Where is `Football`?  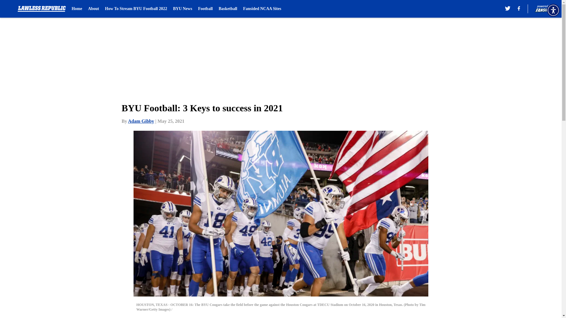
Football is located at coordinates (205, 9).